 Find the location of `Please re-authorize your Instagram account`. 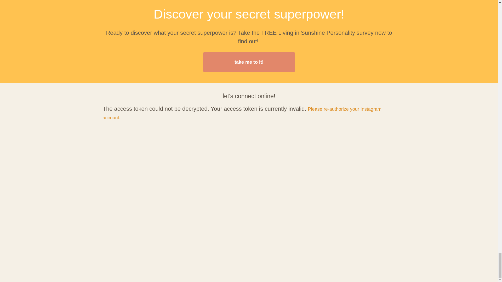

Please re-authorize your Instagram account is located at coordinates (242, 113).